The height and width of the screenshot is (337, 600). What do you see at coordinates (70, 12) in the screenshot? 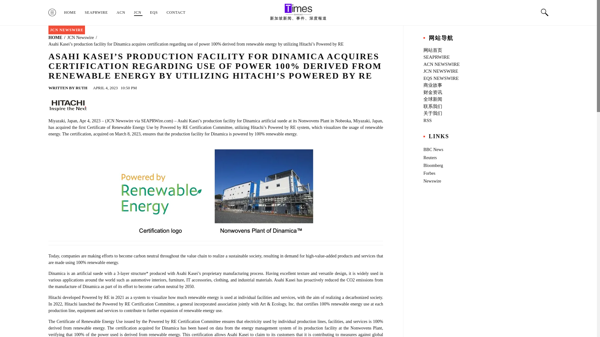
I see `HOME` at bounding box center [70, 12].